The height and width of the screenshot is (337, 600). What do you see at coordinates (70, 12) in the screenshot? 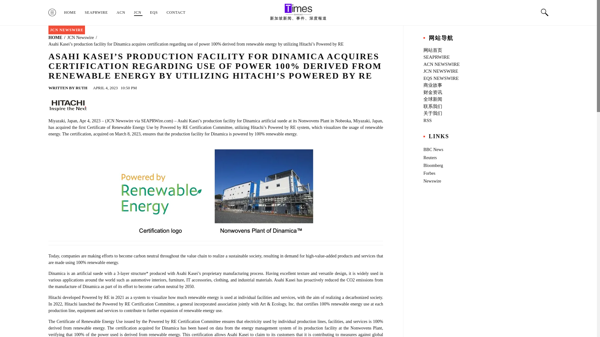
I see `HOME` at bounding box center [70, 12].